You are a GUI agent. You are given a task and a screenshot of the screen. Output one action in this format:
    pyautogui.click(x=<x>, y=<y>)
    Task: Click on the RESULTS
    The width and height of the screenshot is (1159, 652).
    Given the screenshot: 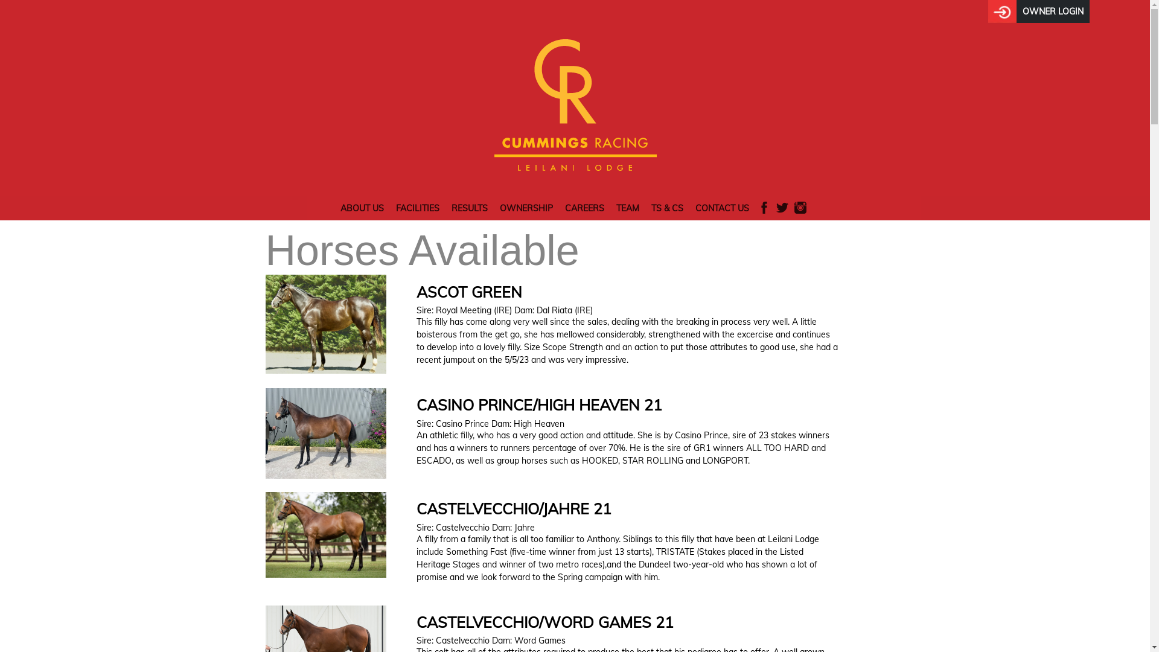 What is the action you would take?
    pyautogui.click(x=470, y=208)
    